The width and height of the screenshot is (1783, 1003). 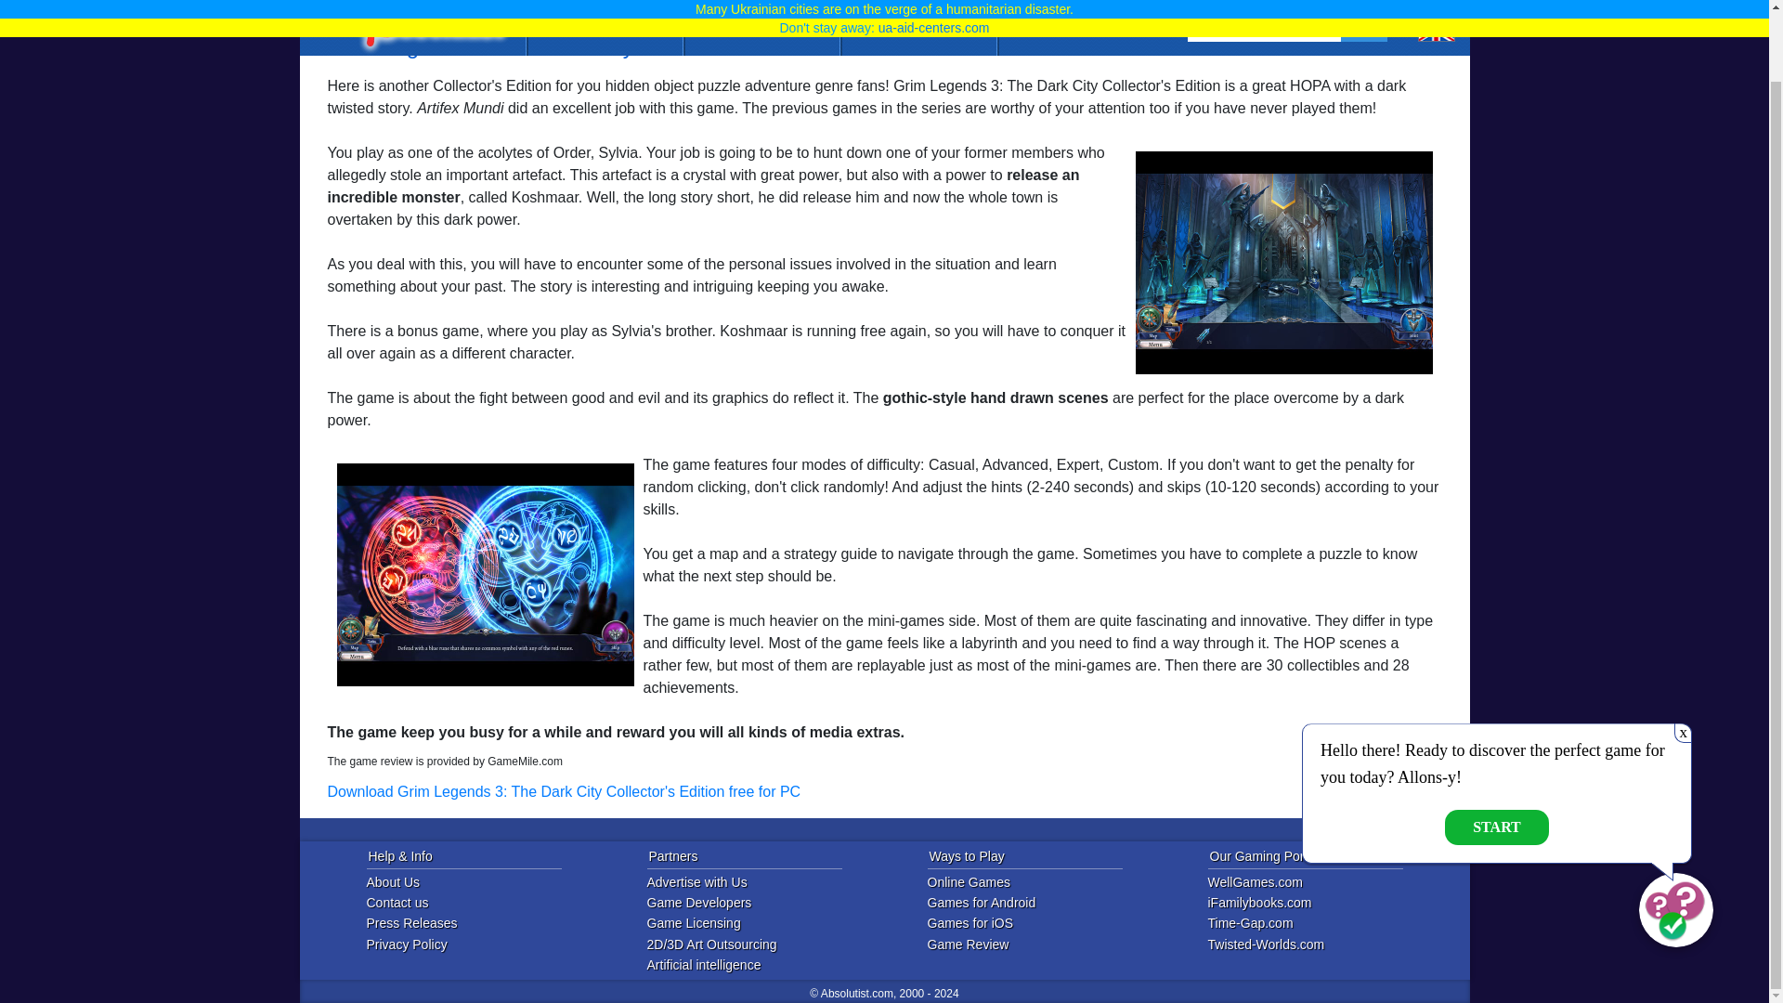 I want to click on About Us, so click(x=476, y=882).